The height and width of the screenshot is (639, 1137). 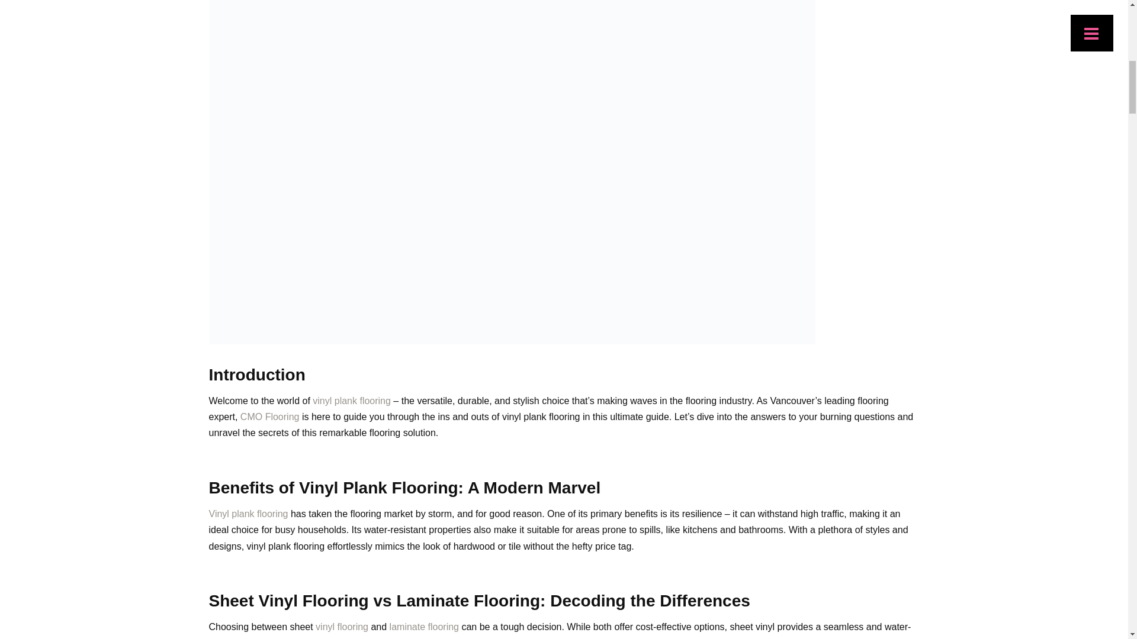 I want to click on vinyl flooring, so click(x=342, y=627).